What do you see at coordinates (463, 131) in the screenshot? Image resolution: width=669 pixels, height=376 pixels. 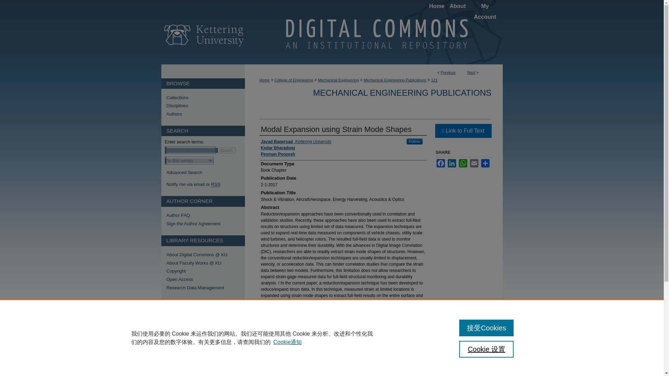 I see `Link opens in new window` at bounding box center [463, 131].